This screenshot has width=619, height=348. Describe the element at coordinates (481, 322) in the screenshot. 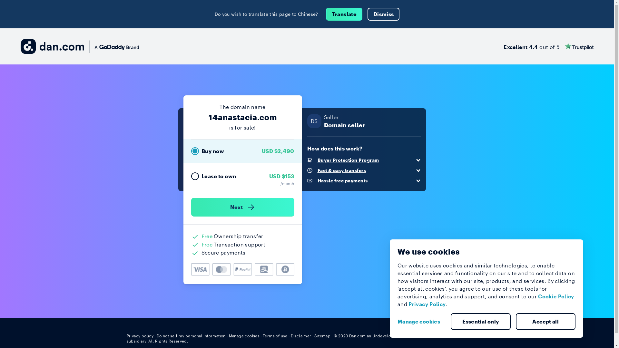

I see `Essential only` at that location.